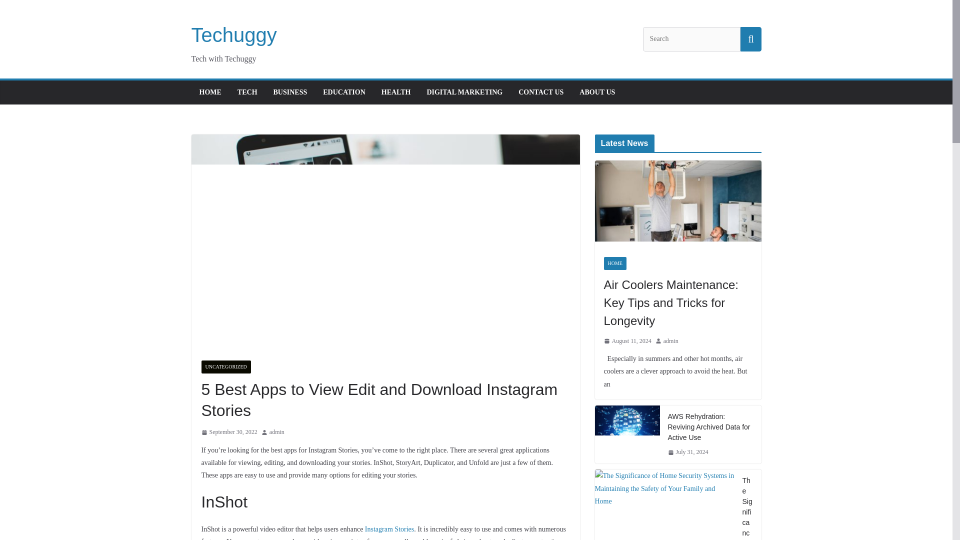  What do you see at coordinates (627, 428) in the screenshot?
I see `AWS Rehydration: Reviving Archived Data for Active Use` at bounding box center [627, 428].